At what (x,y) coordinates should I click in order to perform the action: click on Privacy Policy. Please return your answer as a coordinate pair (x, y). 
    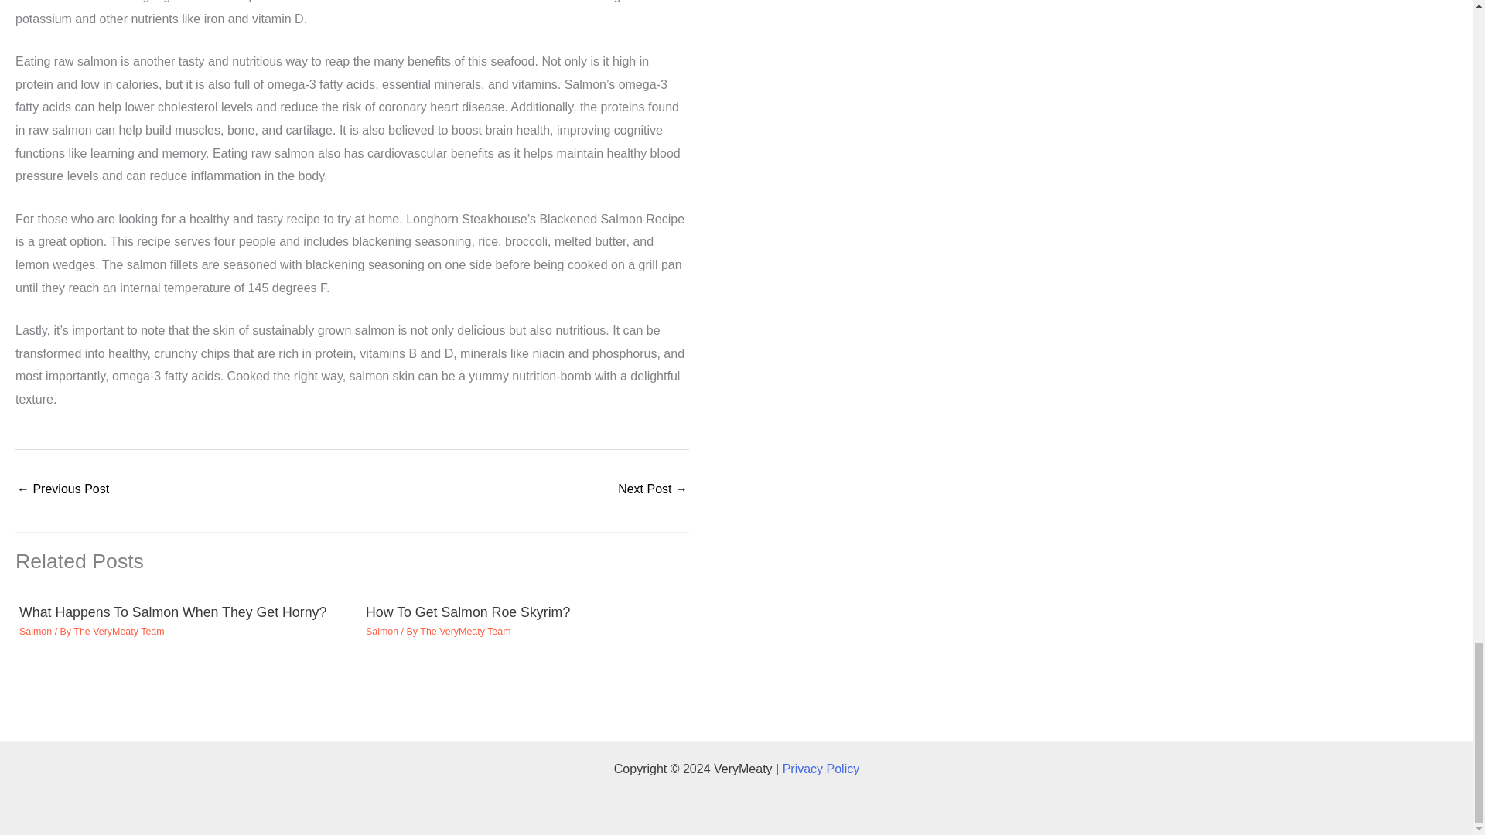
    Looking at the image, I should click on (821, 769).